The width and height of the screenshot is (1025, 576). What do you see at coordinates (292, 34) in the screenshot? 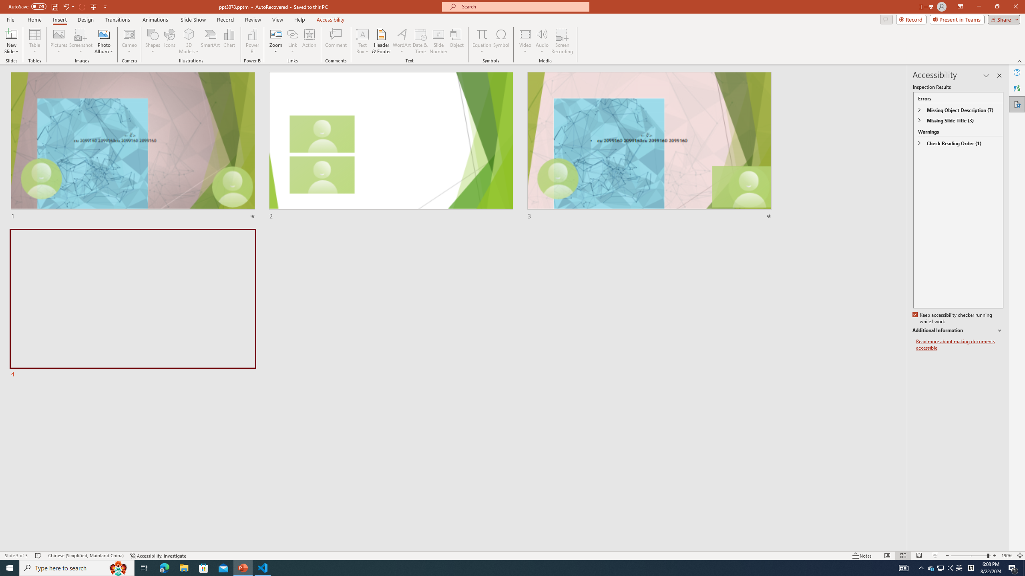
I see `Link` at bounding box center [292, 34].